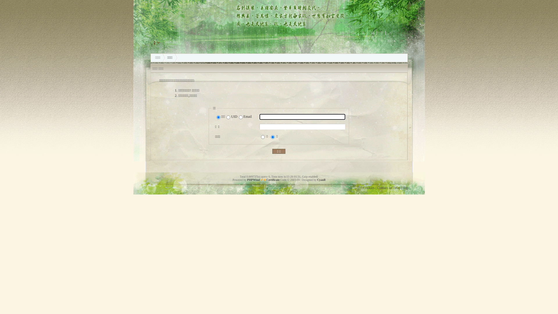  Describe the element at coordinates (384, 188) in the screenshot. I see `Contact us` at that location.